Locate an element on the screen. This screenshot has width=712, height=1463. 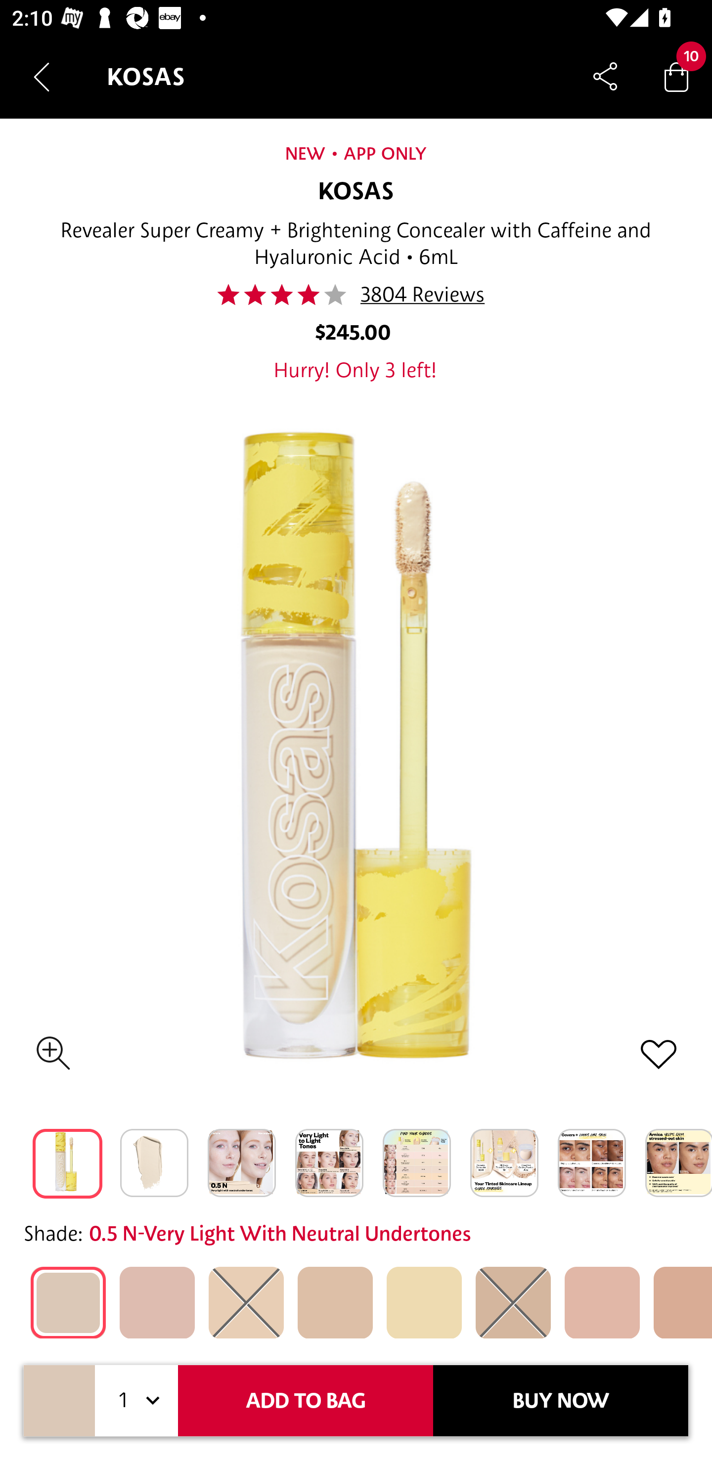
KOSAS is located at coordinates (356, 192).